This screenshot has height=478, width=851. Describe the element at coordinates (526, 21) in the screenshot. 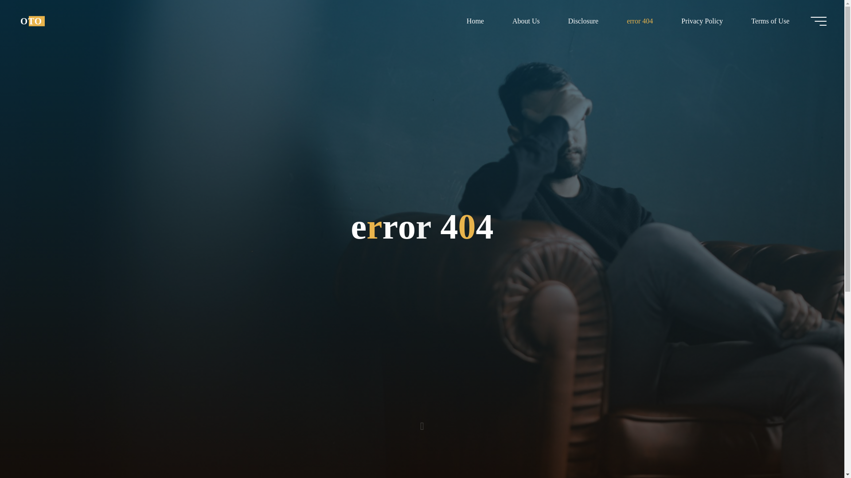

I see `About Us` at that location.